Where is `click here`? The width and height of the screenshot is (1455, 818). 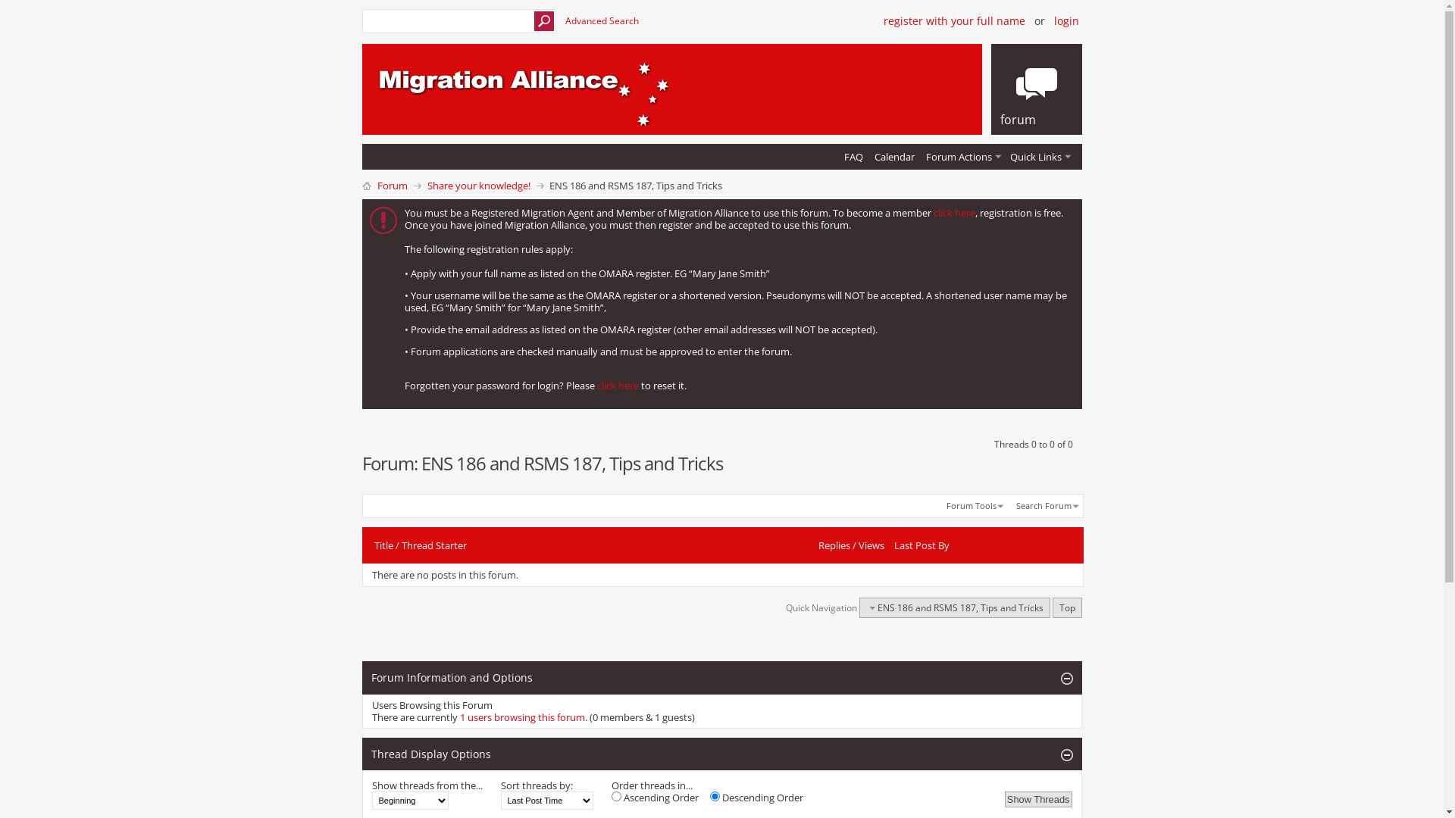 click here is located at coordinates (618, 386).